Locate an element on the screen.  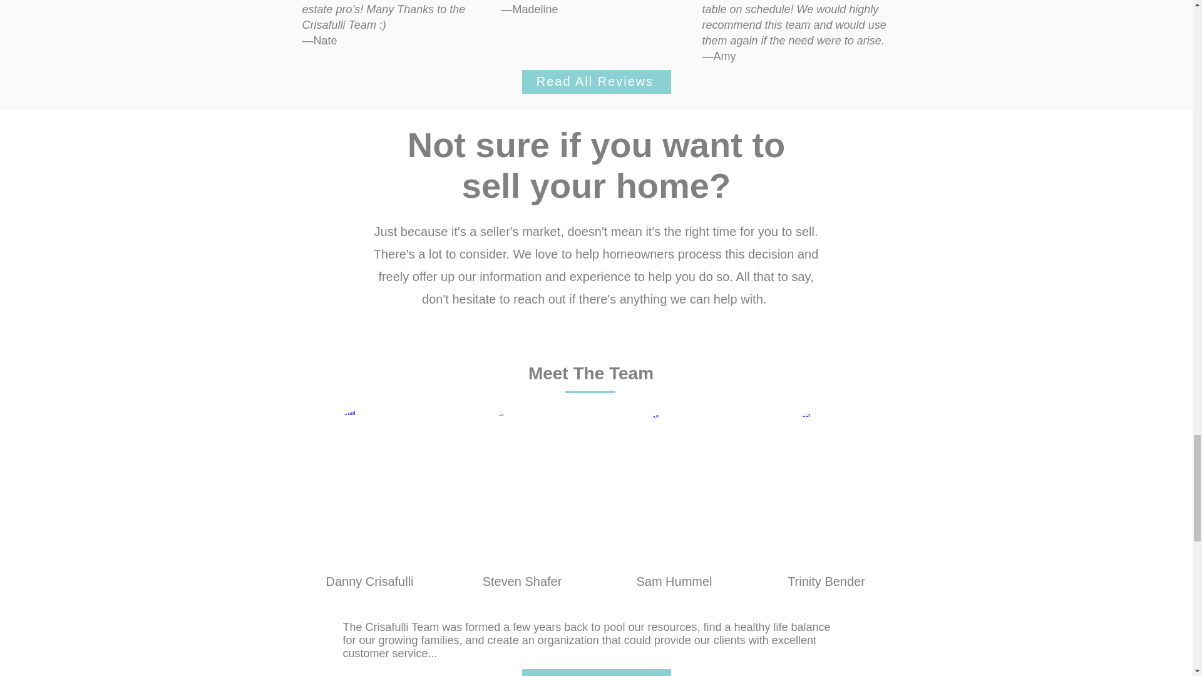
Trinity Bender is located at coordinates (826, 581).